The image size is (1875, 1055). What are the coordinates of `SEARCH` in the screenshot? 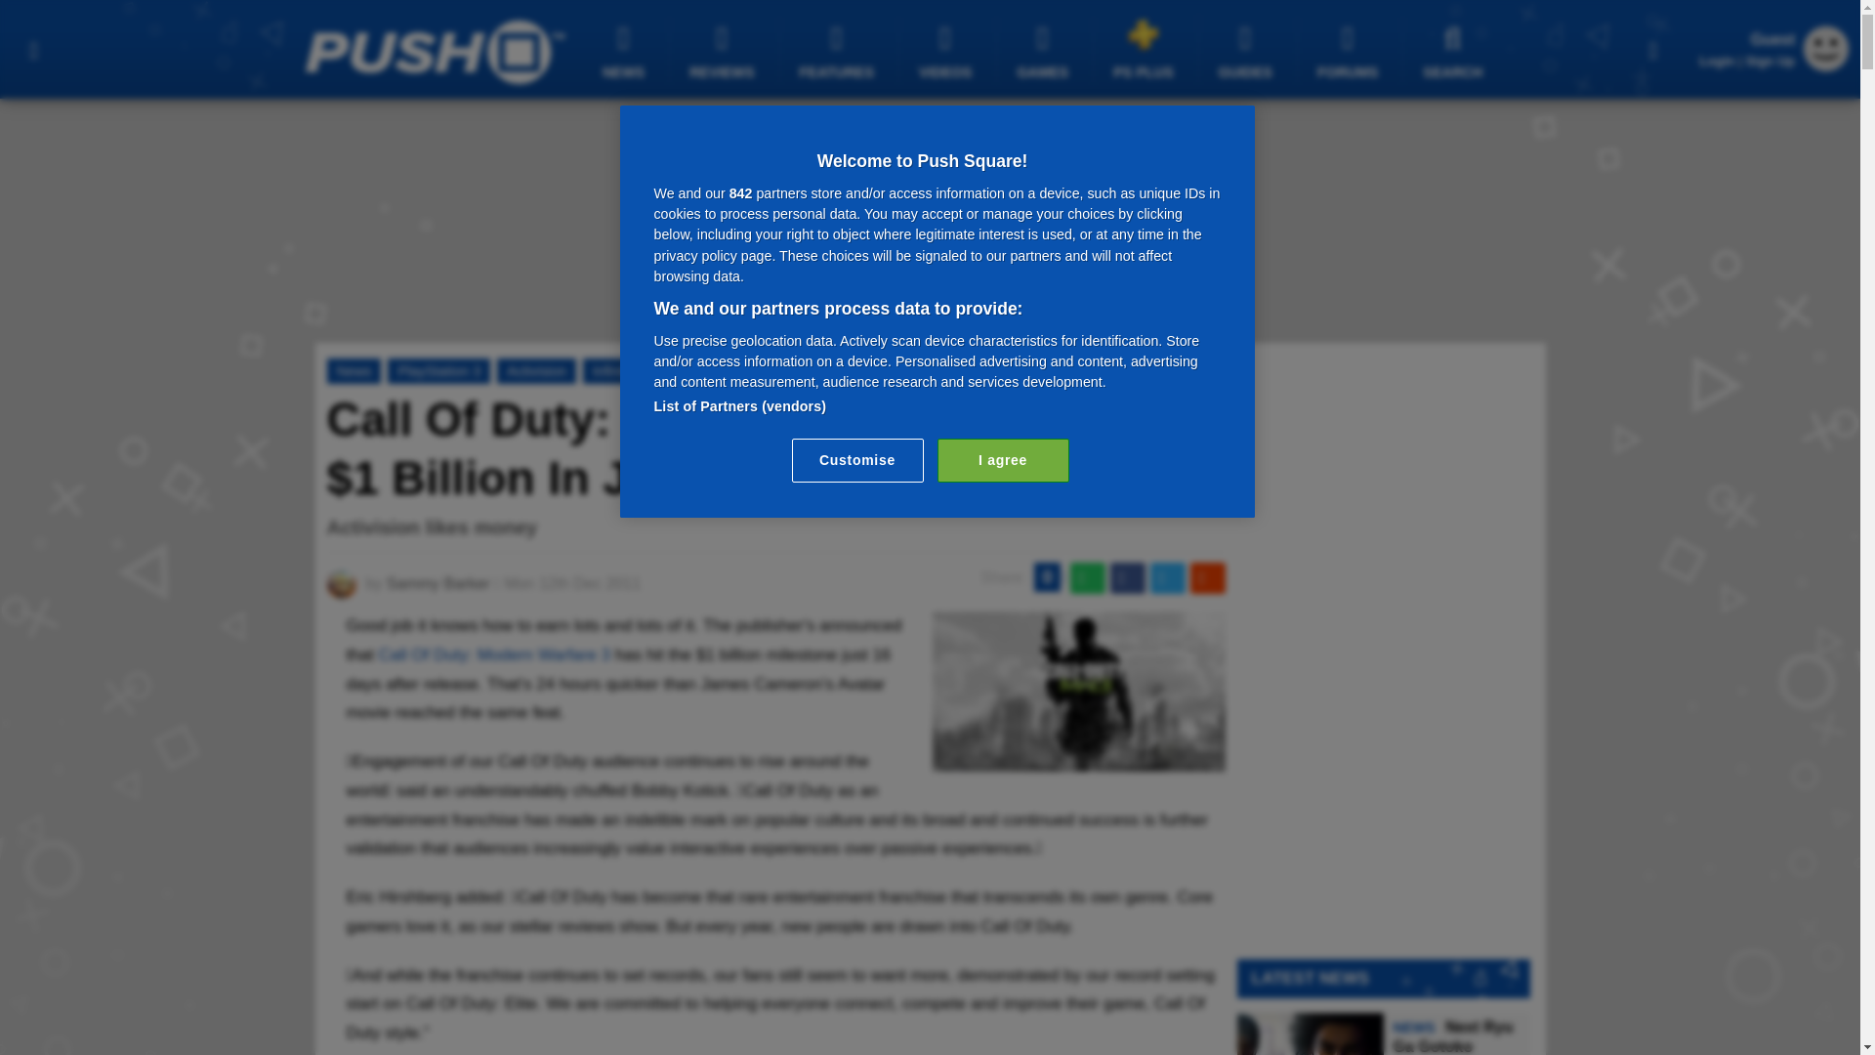 It's located at (1455, 51).